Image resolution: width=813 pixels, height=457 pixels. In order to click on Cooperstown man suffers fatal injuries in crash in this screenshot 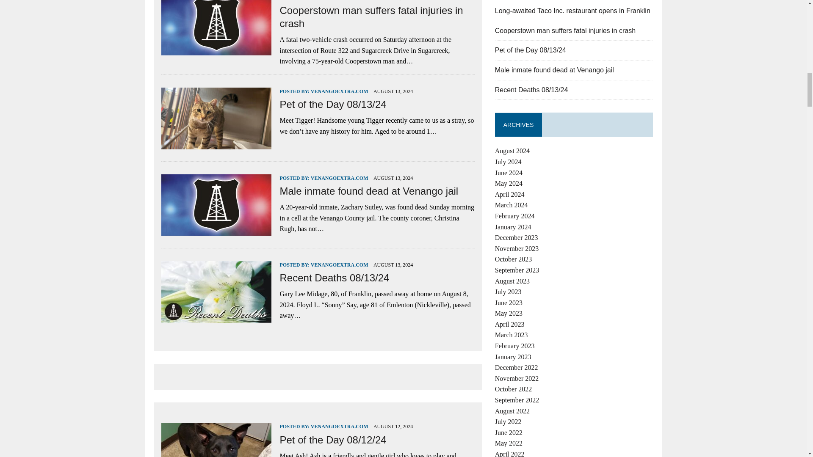, I will do `click(371, 17)`.